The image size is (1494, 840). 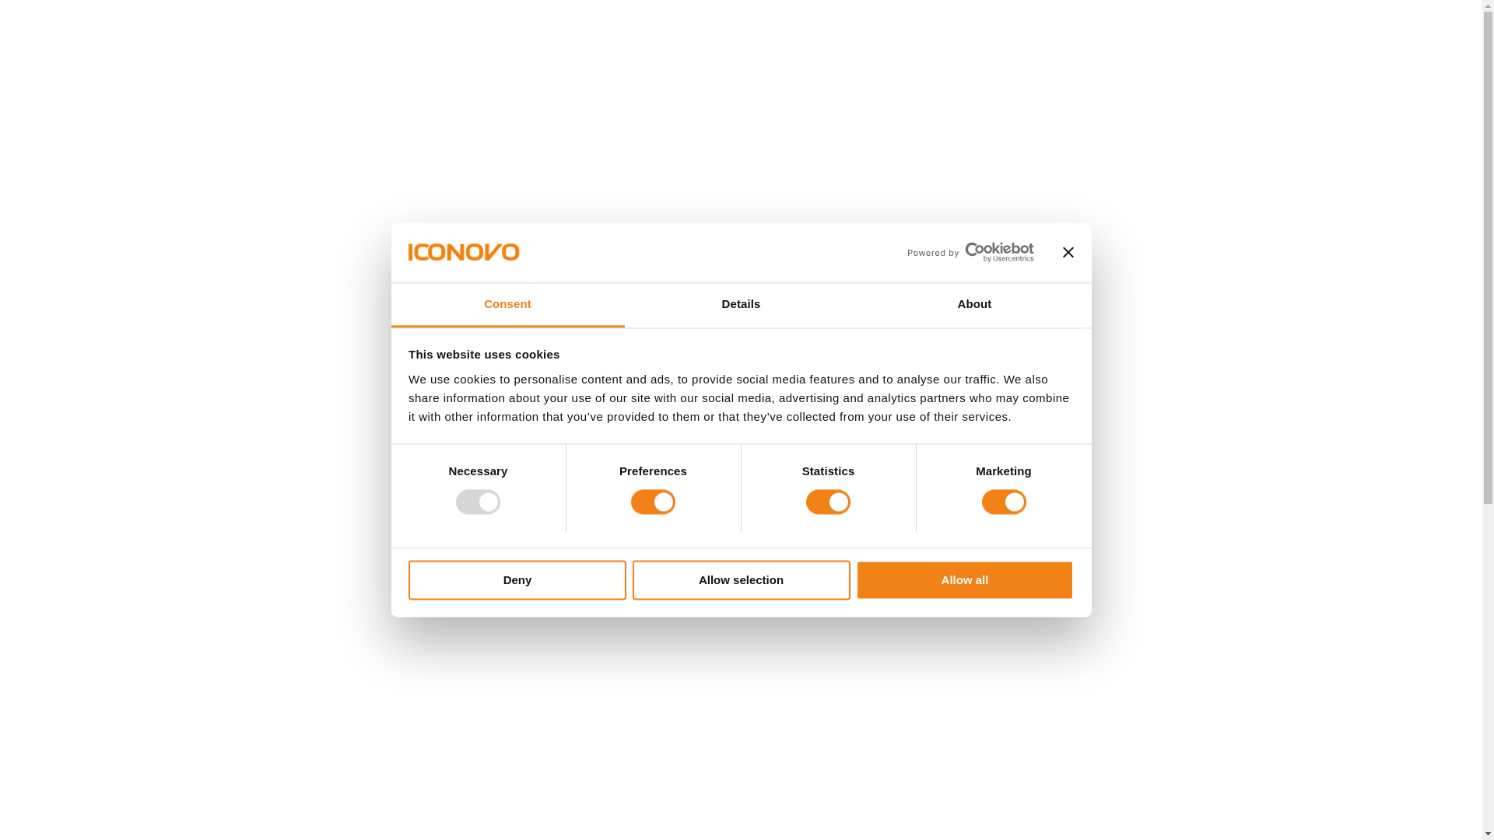 I want to click on LinkedIn, so click(x=1200, y=58).